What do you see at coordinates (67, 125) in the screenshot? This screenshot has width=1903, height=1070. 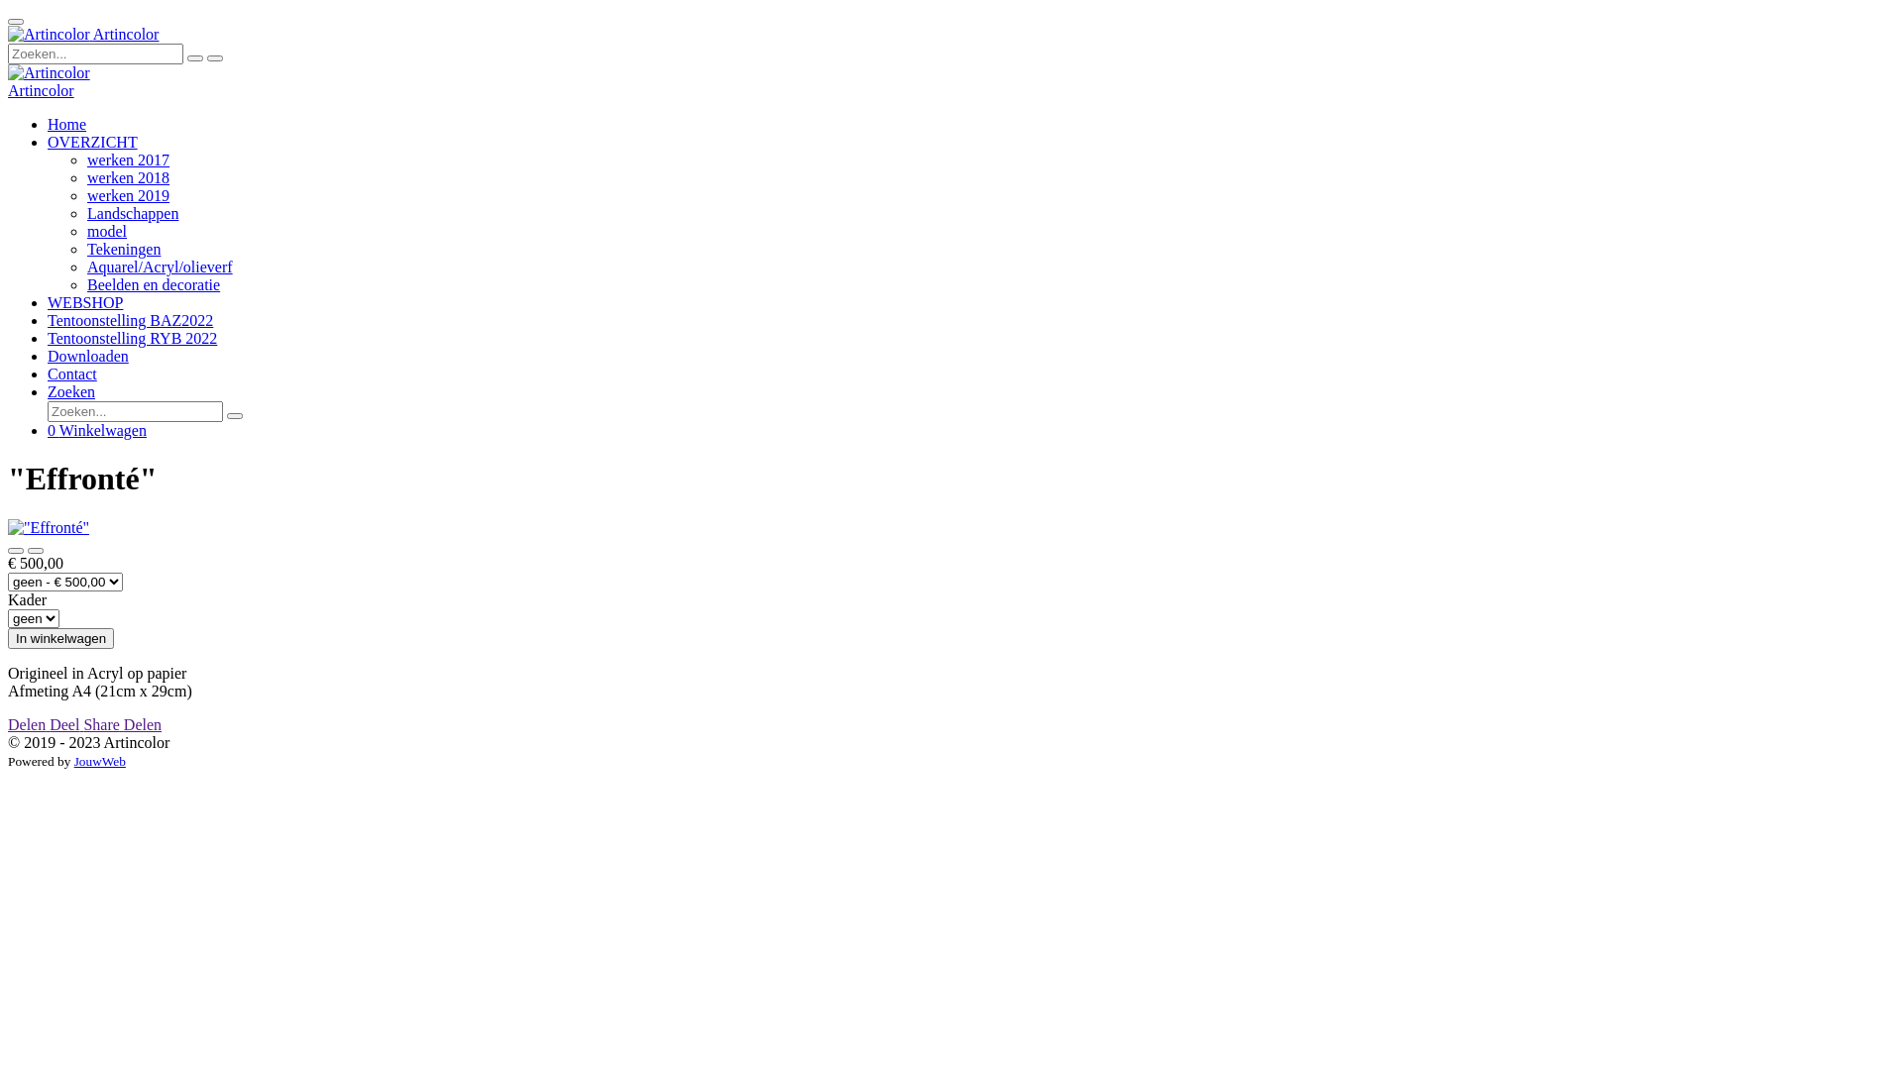 I see `Home` at bounding box center [67, 125].